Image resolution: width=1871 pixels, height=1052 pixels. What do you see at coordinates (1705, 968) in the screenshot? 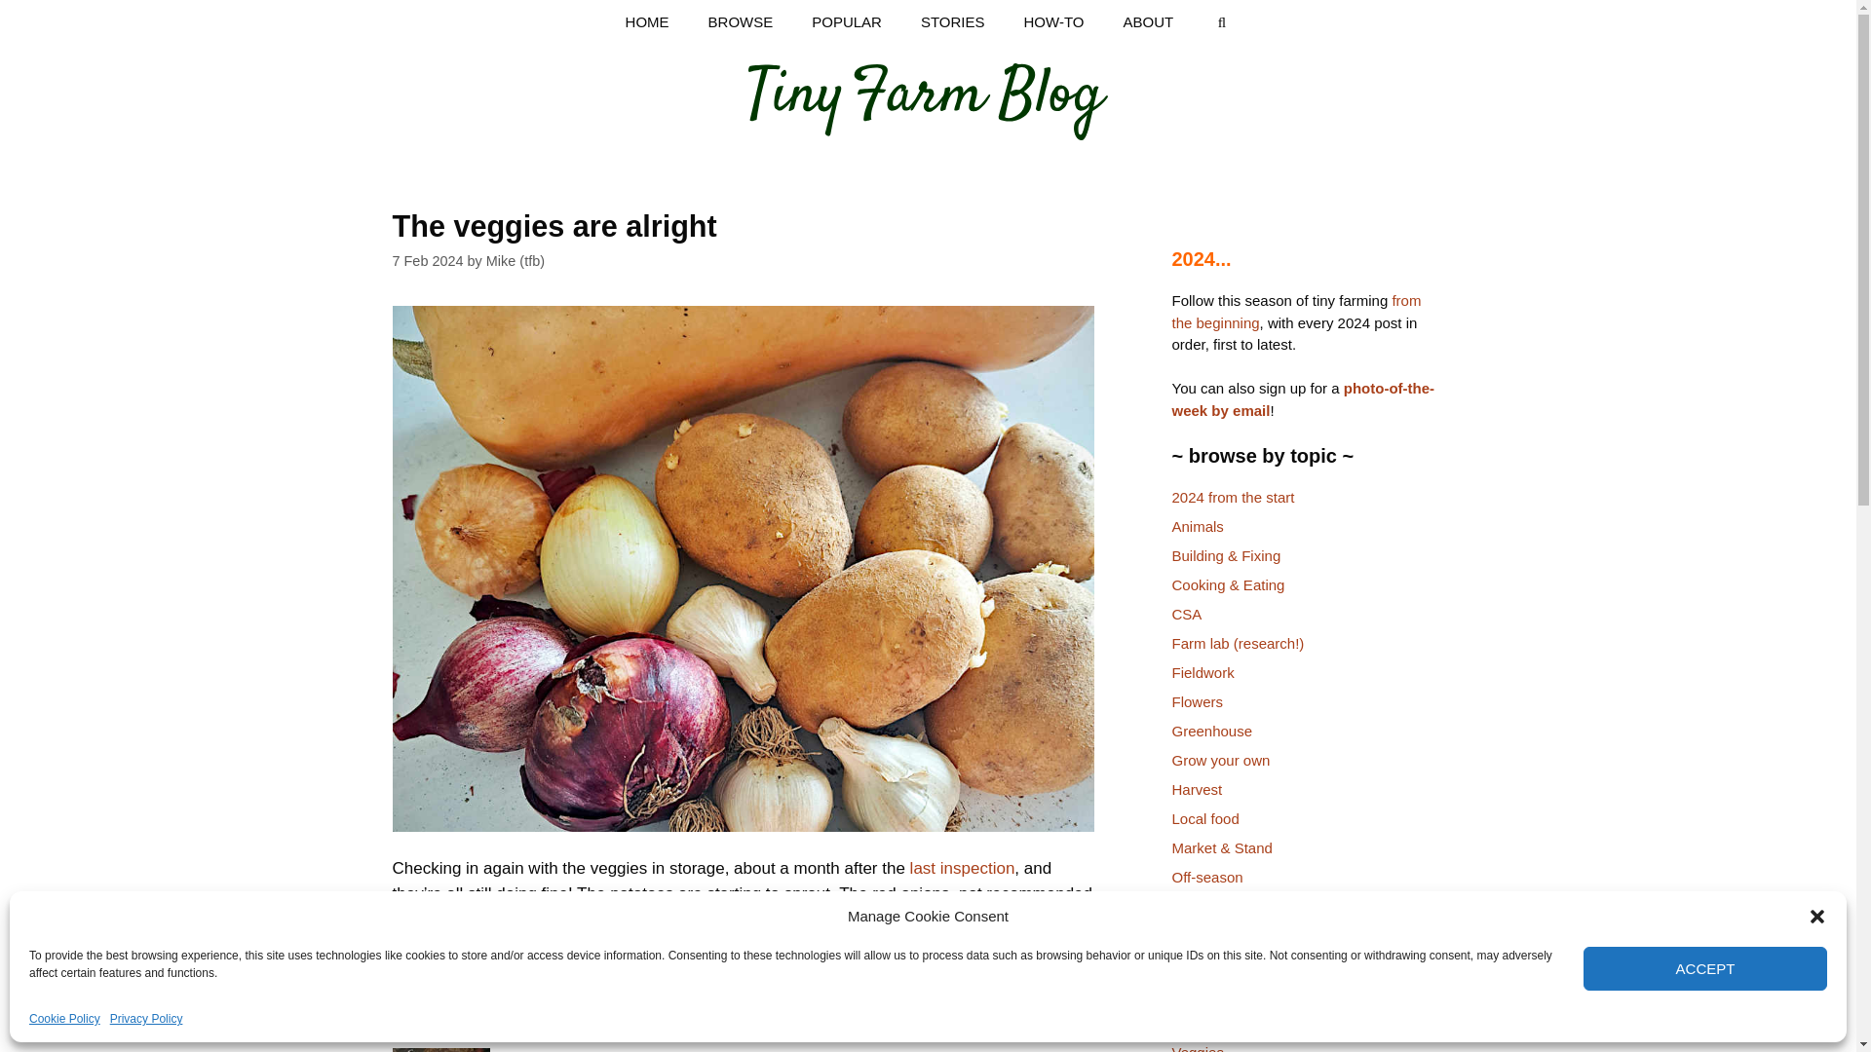
I see `ACCEPT` at bounding box center [1705, 968].